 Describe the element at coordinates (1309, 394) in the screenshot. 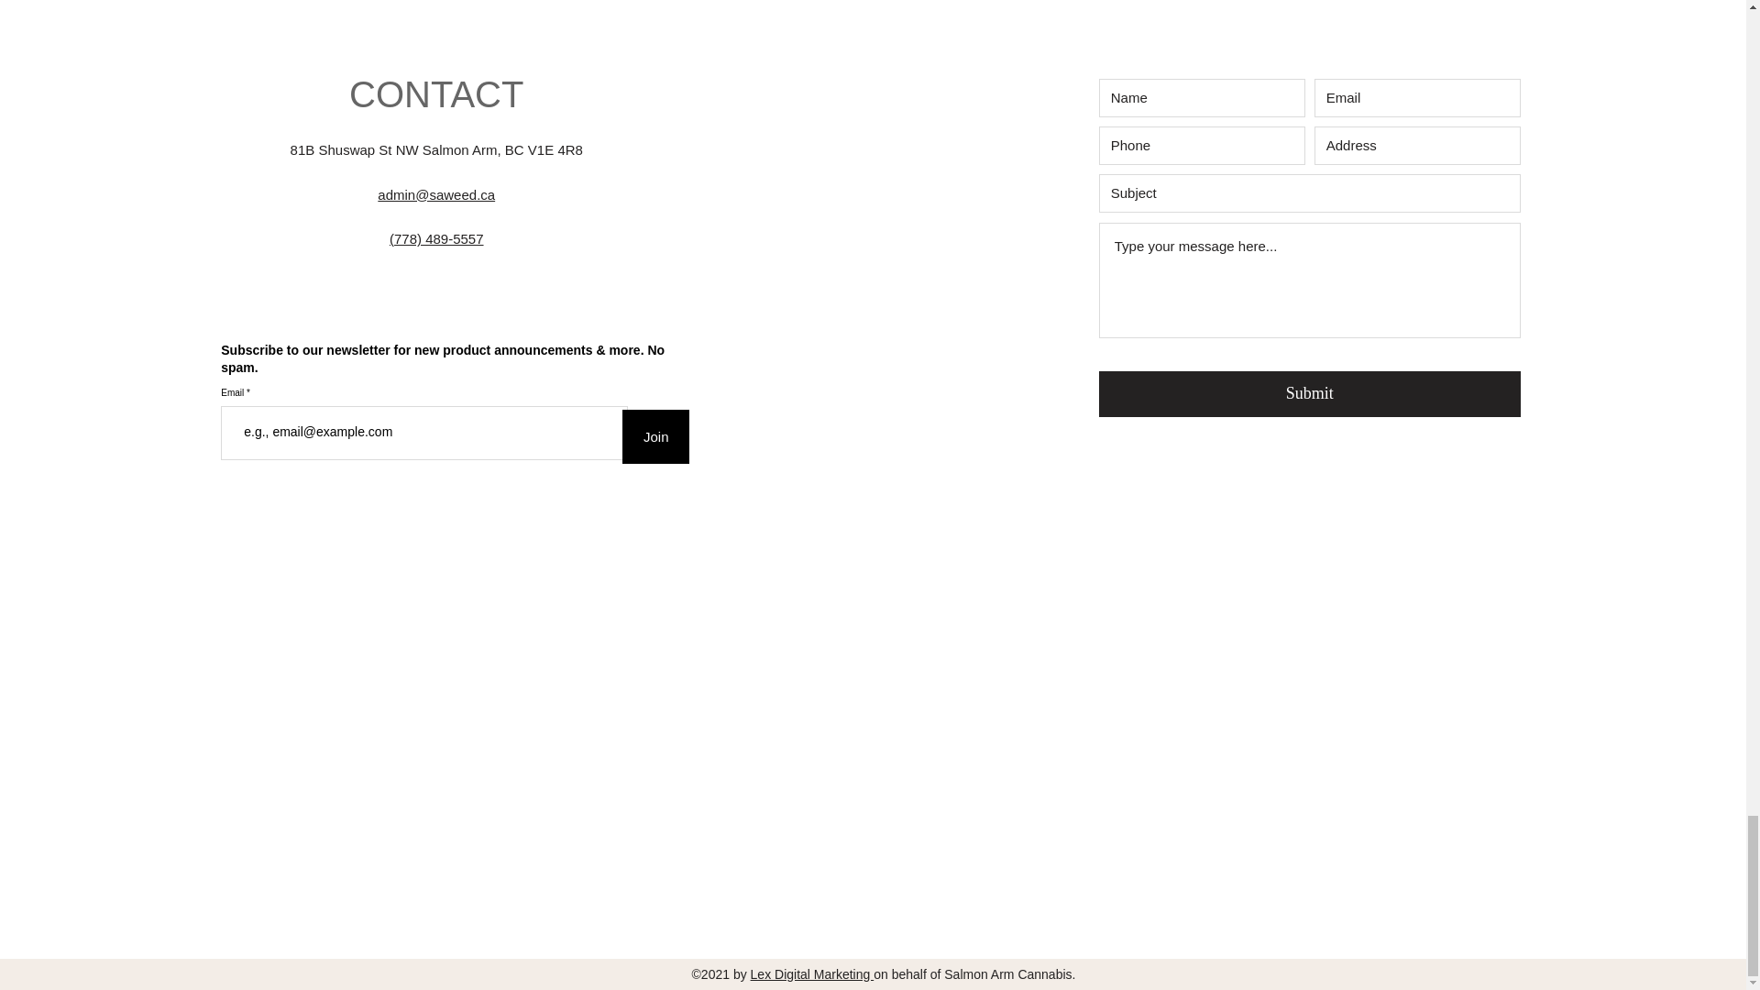

I see `Submit` at that location.